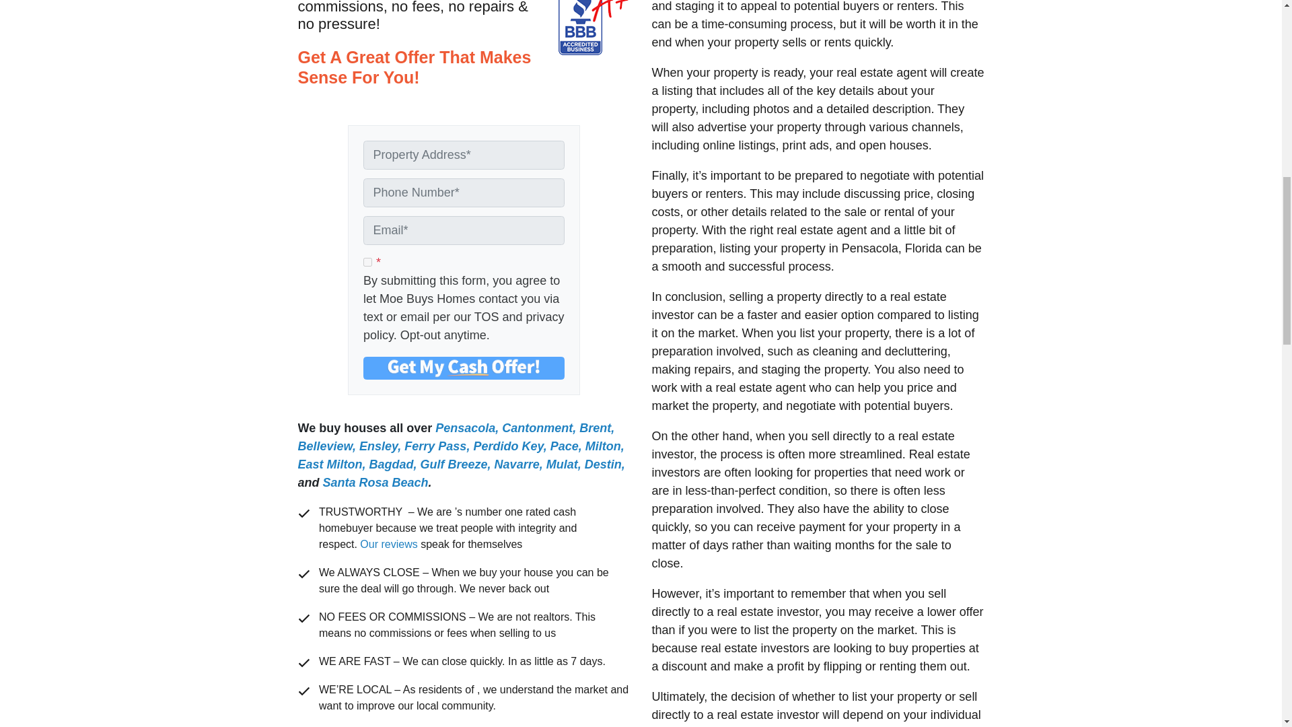 This screenshot has width=1292, height=727. I want to click on Bagdad, so click(392, 464).